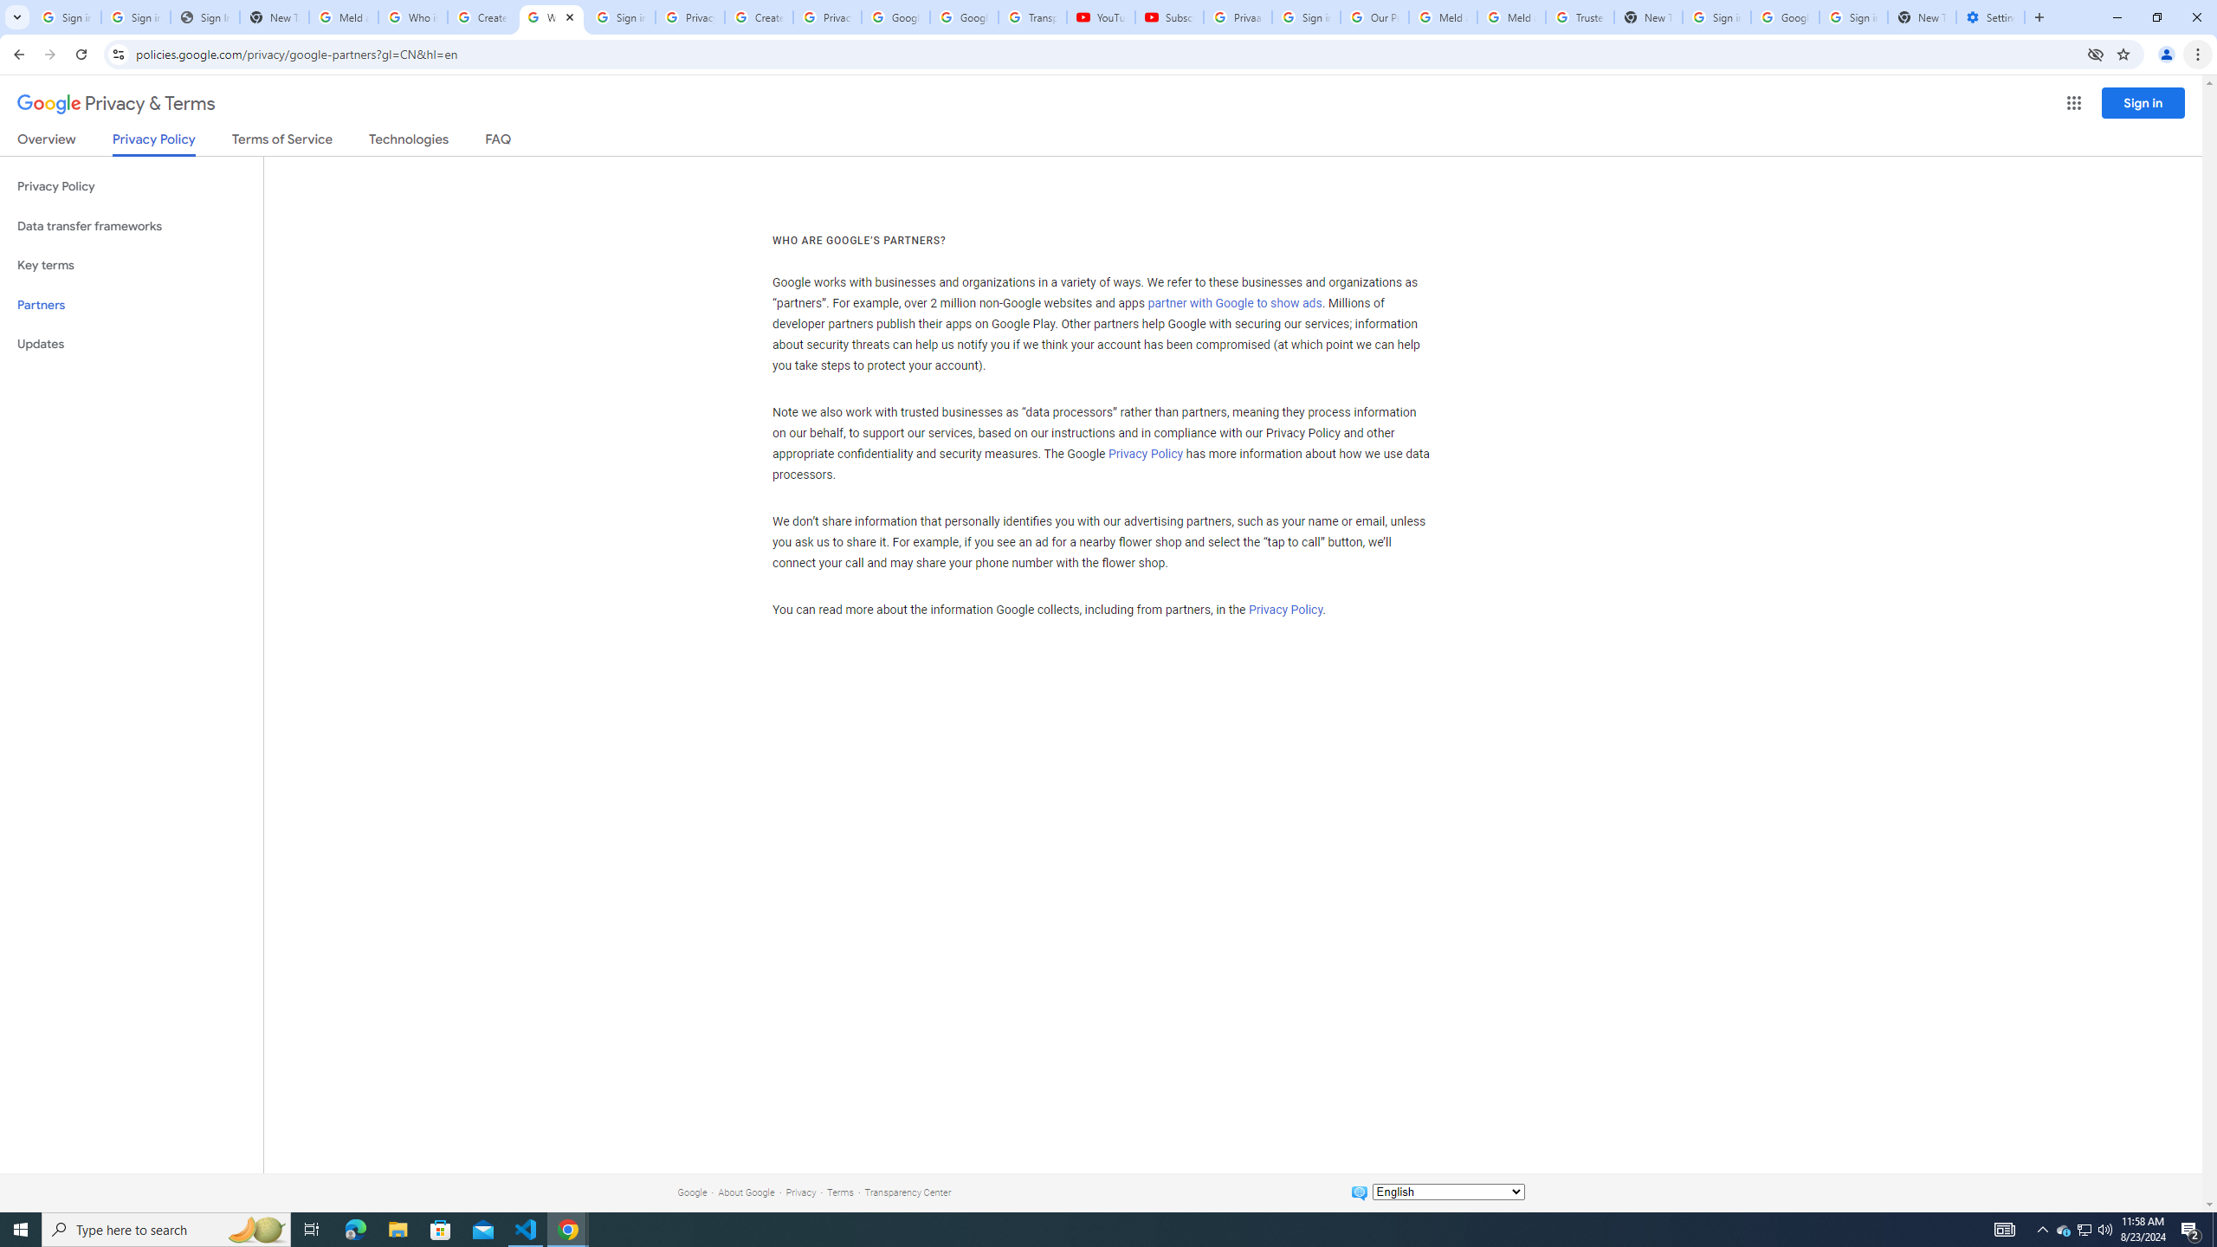 This screenshot has width=2217, height=1247. I want to click on New Tab, so click(1922, 17).